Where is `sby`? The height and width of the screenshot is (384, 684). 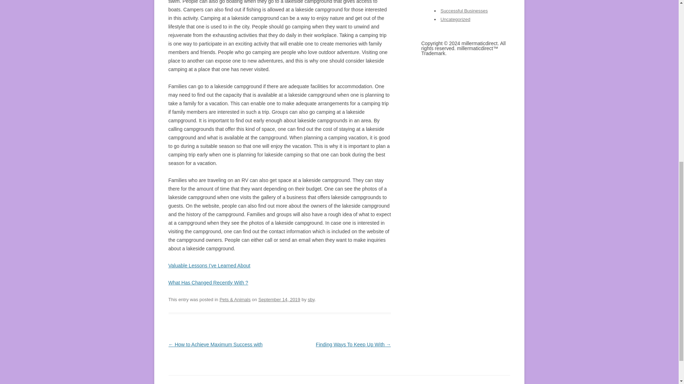 sby is located at coordinates (311, 299).